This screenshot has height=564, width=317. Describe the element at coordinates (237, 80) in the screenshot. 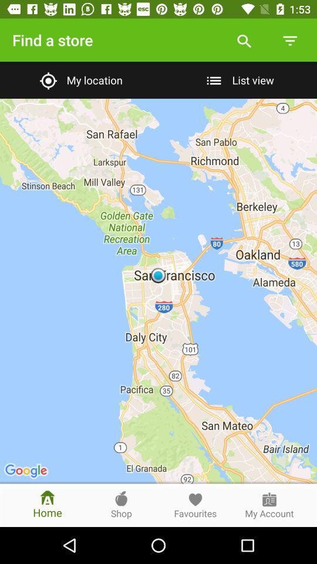

I see `turn off list view icon` at that location.